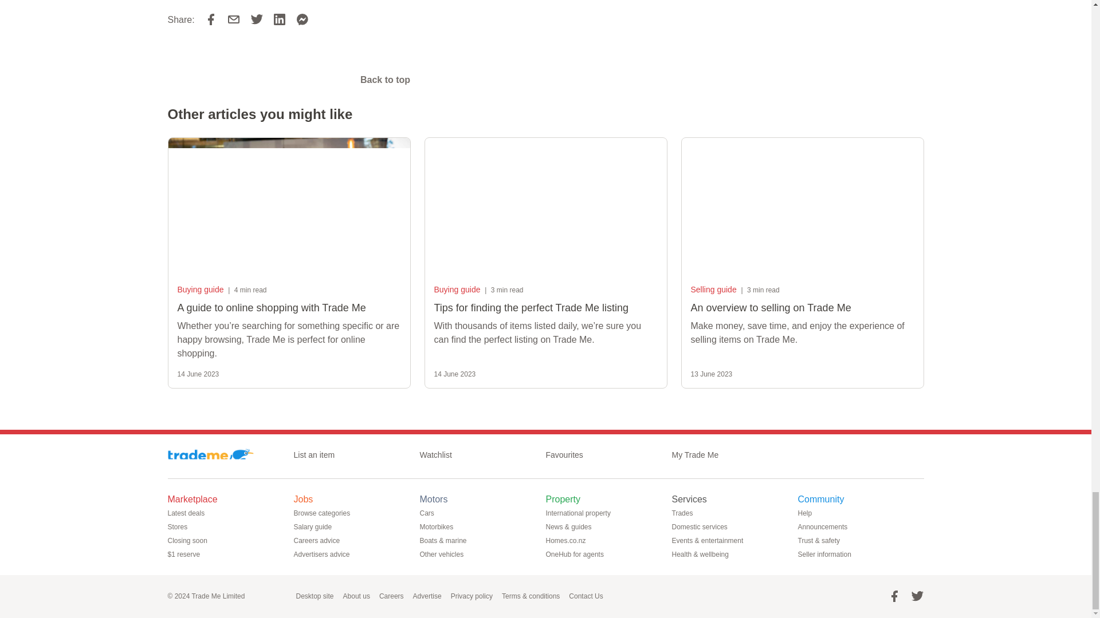 The image size is (1100, 618). Describe the element at coordinates (211, 19) in the screenshot. I see `Share on Facebook` at that location.